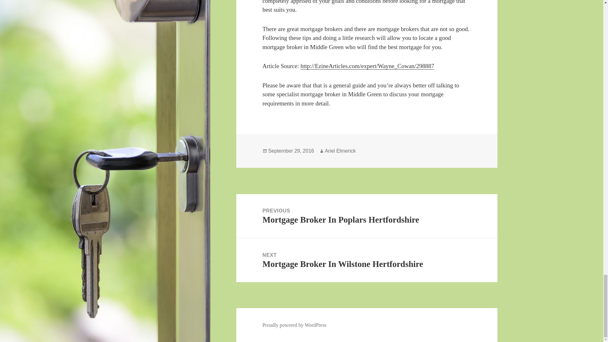  Describe the element at coordinates (367, 260) in the screenshot. I see `September 29, 2016` at that location.